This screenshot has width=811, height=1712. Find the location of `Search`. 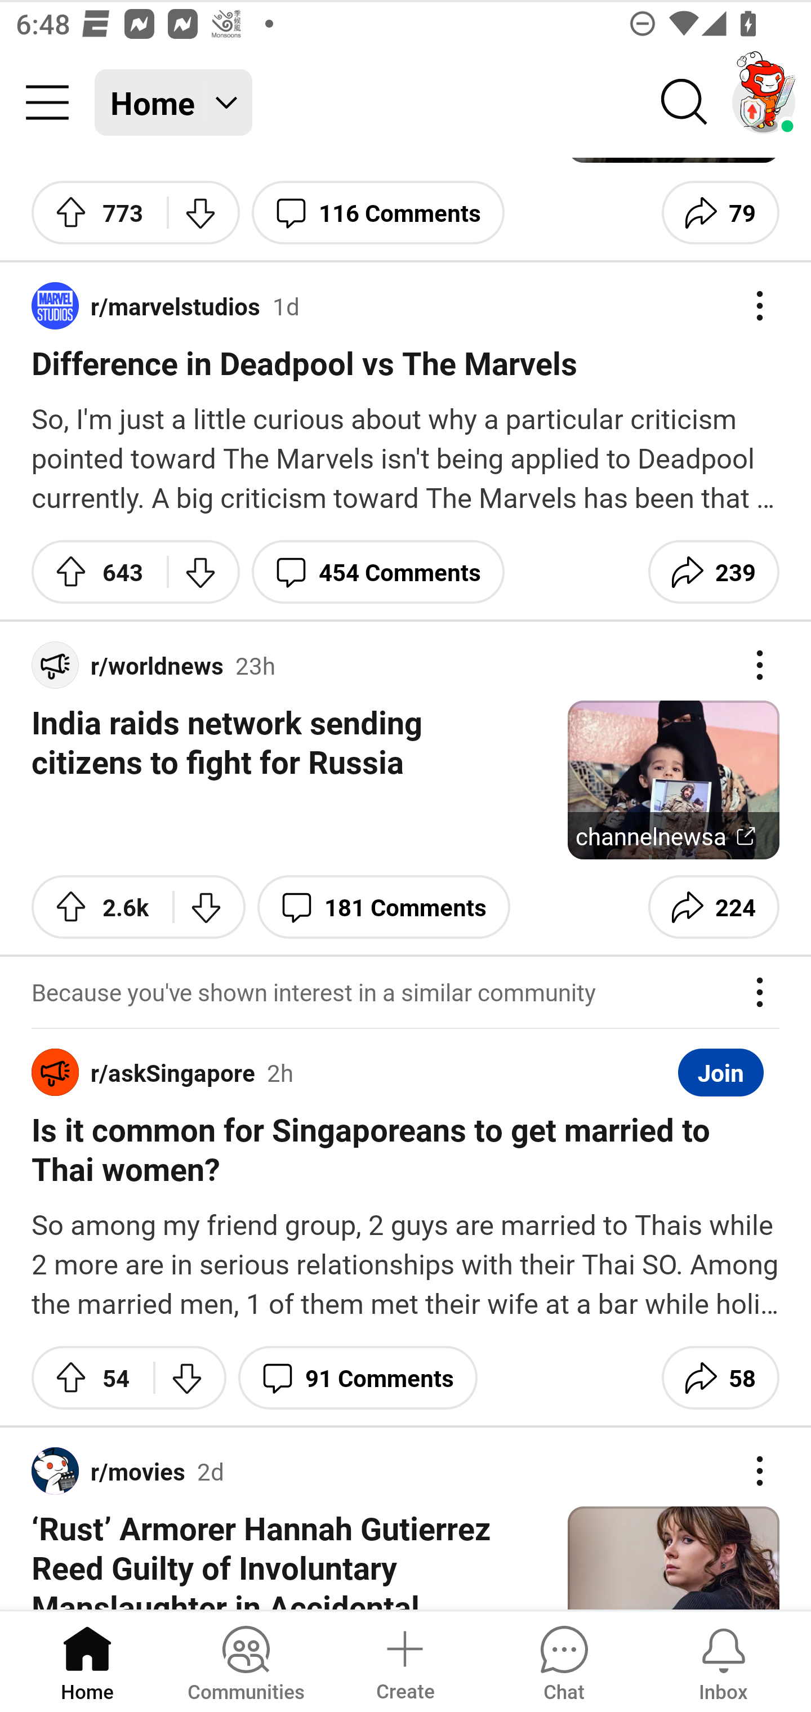

Search is located at coordinates (685, 102).